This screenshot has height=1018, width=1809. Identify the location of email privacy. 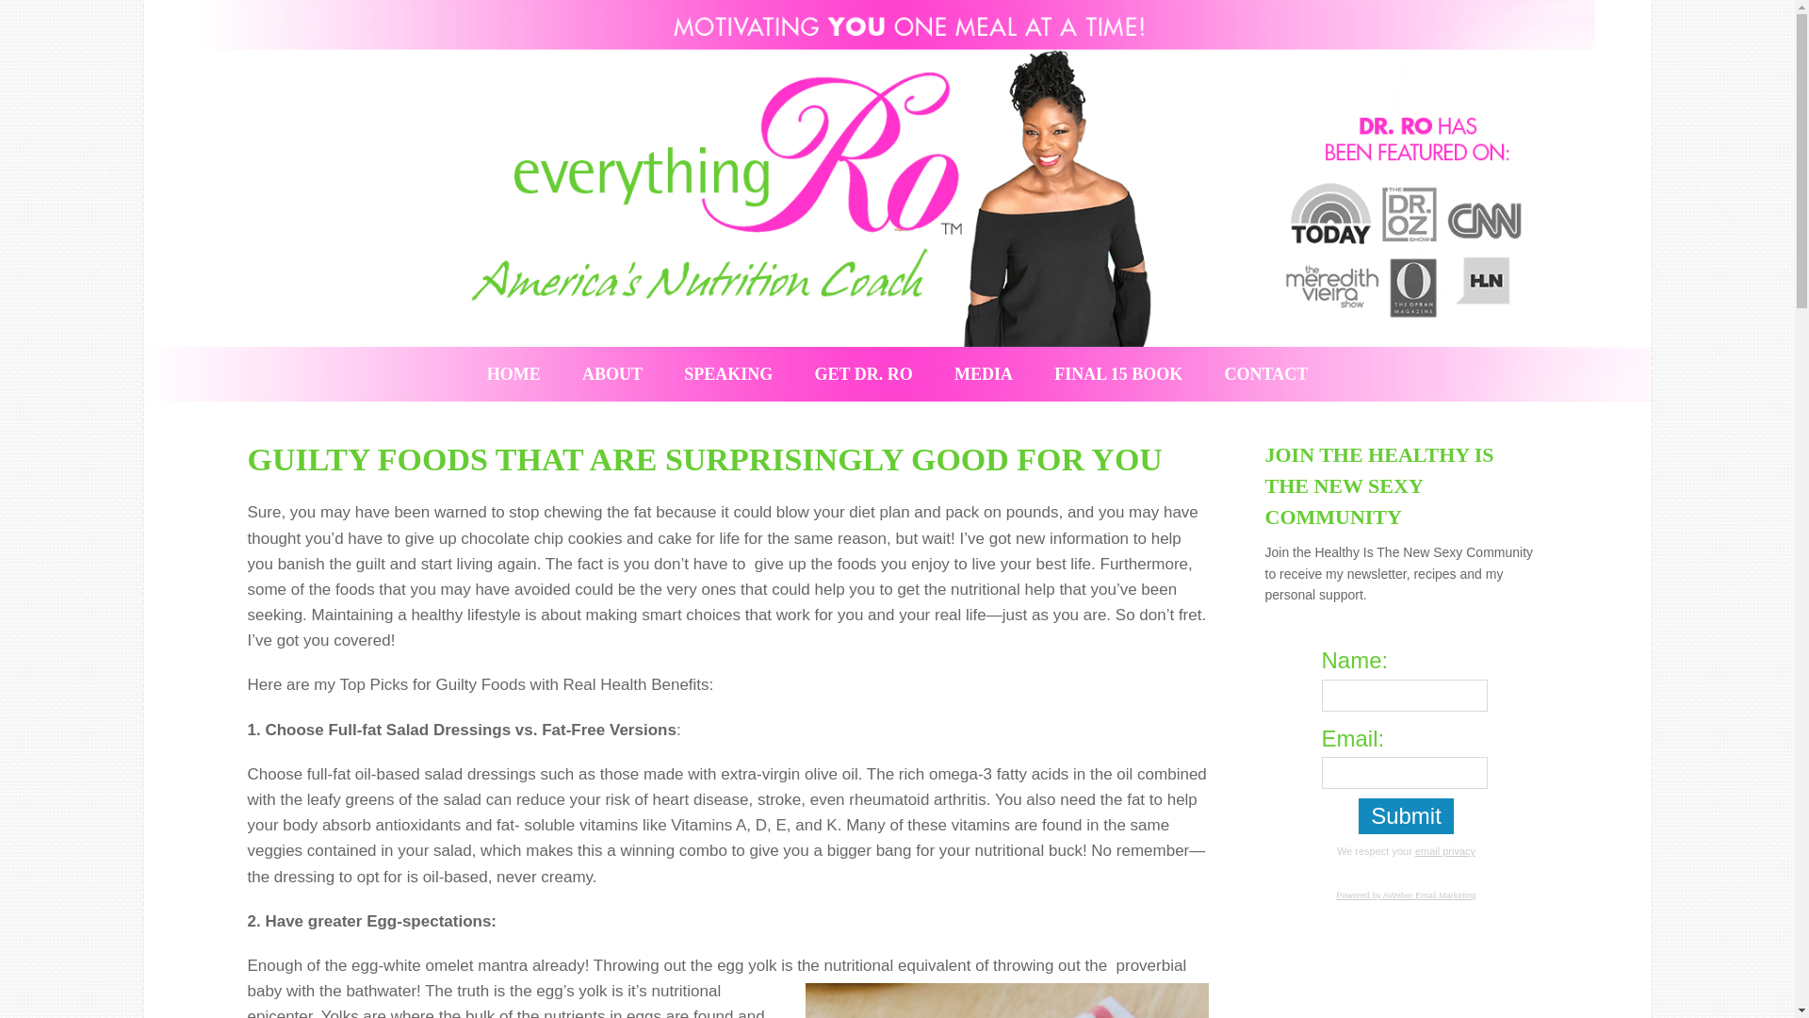
(1445, 851).